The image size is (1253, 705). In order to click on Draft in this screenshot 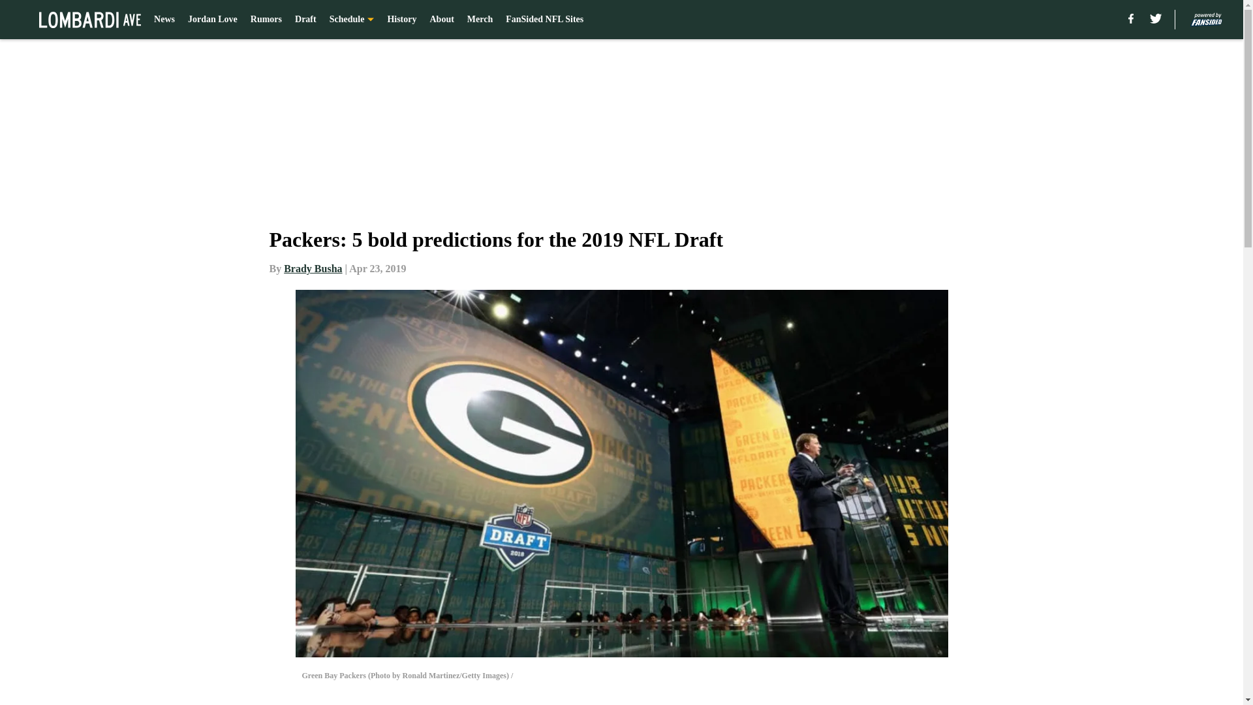, I will do `click(305, 20)`.